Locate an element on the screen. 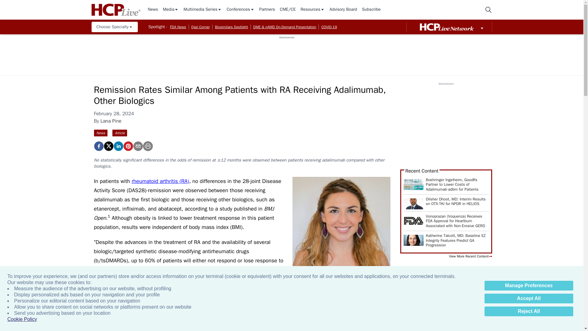 Image resolution: width=588 pixels, height=331 pixels. Reject All is located at coordinates (529, 311).